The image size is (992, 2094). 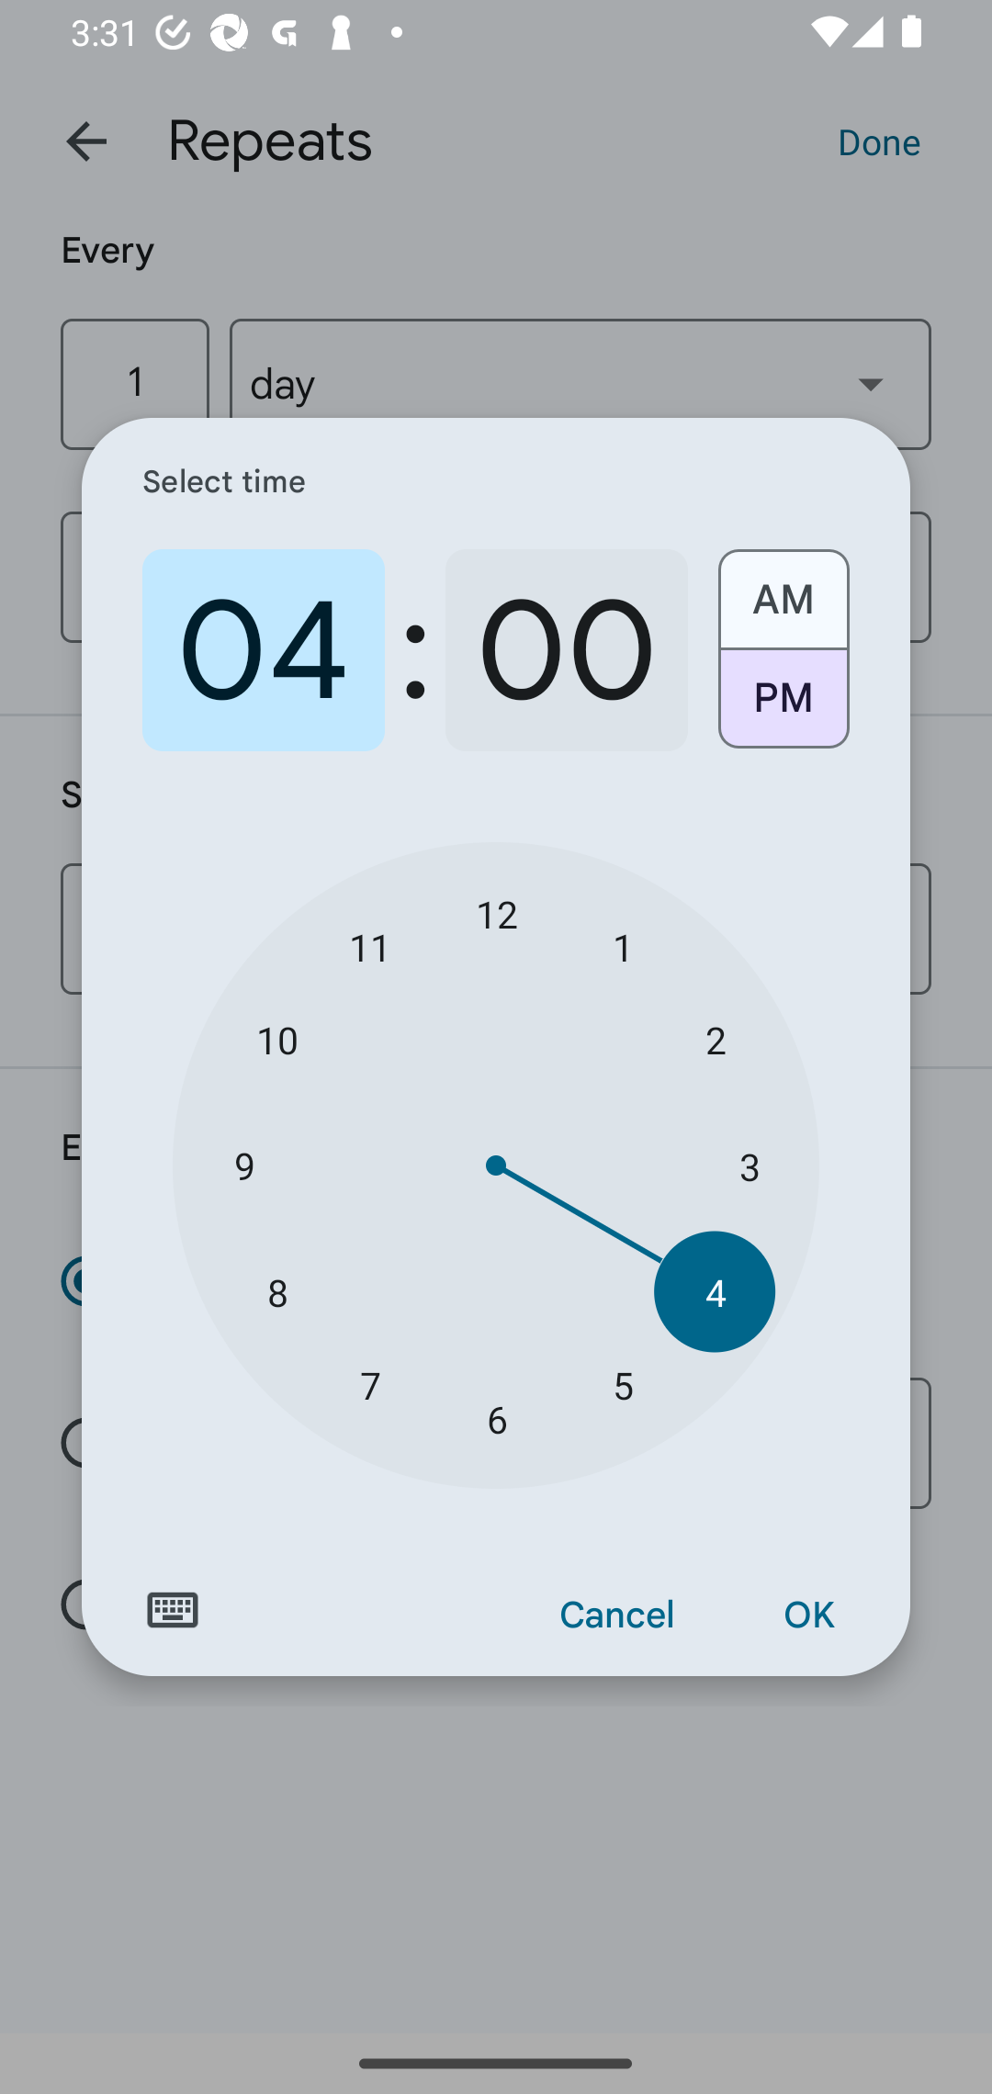 What do you see at coordinates (277, 1291) in the screenshot?
I see `8 8 o'clock` at bounding box center [277, 1291].